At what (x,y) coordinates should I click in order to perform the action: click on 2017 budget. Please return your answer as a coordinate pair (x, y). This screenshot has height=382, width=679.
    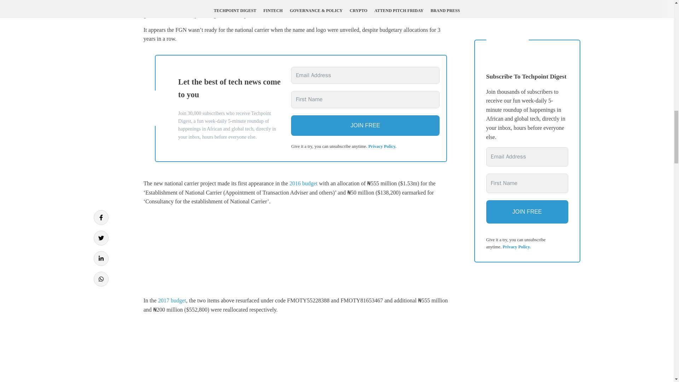
    Looking at the image, I should click on (172, 300).